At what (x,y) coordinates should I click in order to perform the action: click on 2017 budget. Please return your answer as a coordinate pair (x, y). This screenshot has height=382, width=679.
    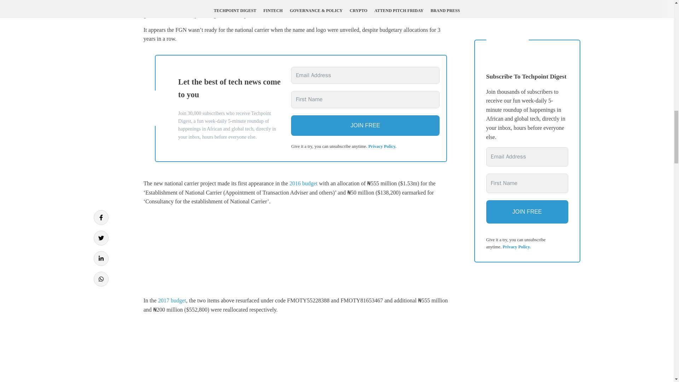
    Looking at the image, I should click on (172, 300).